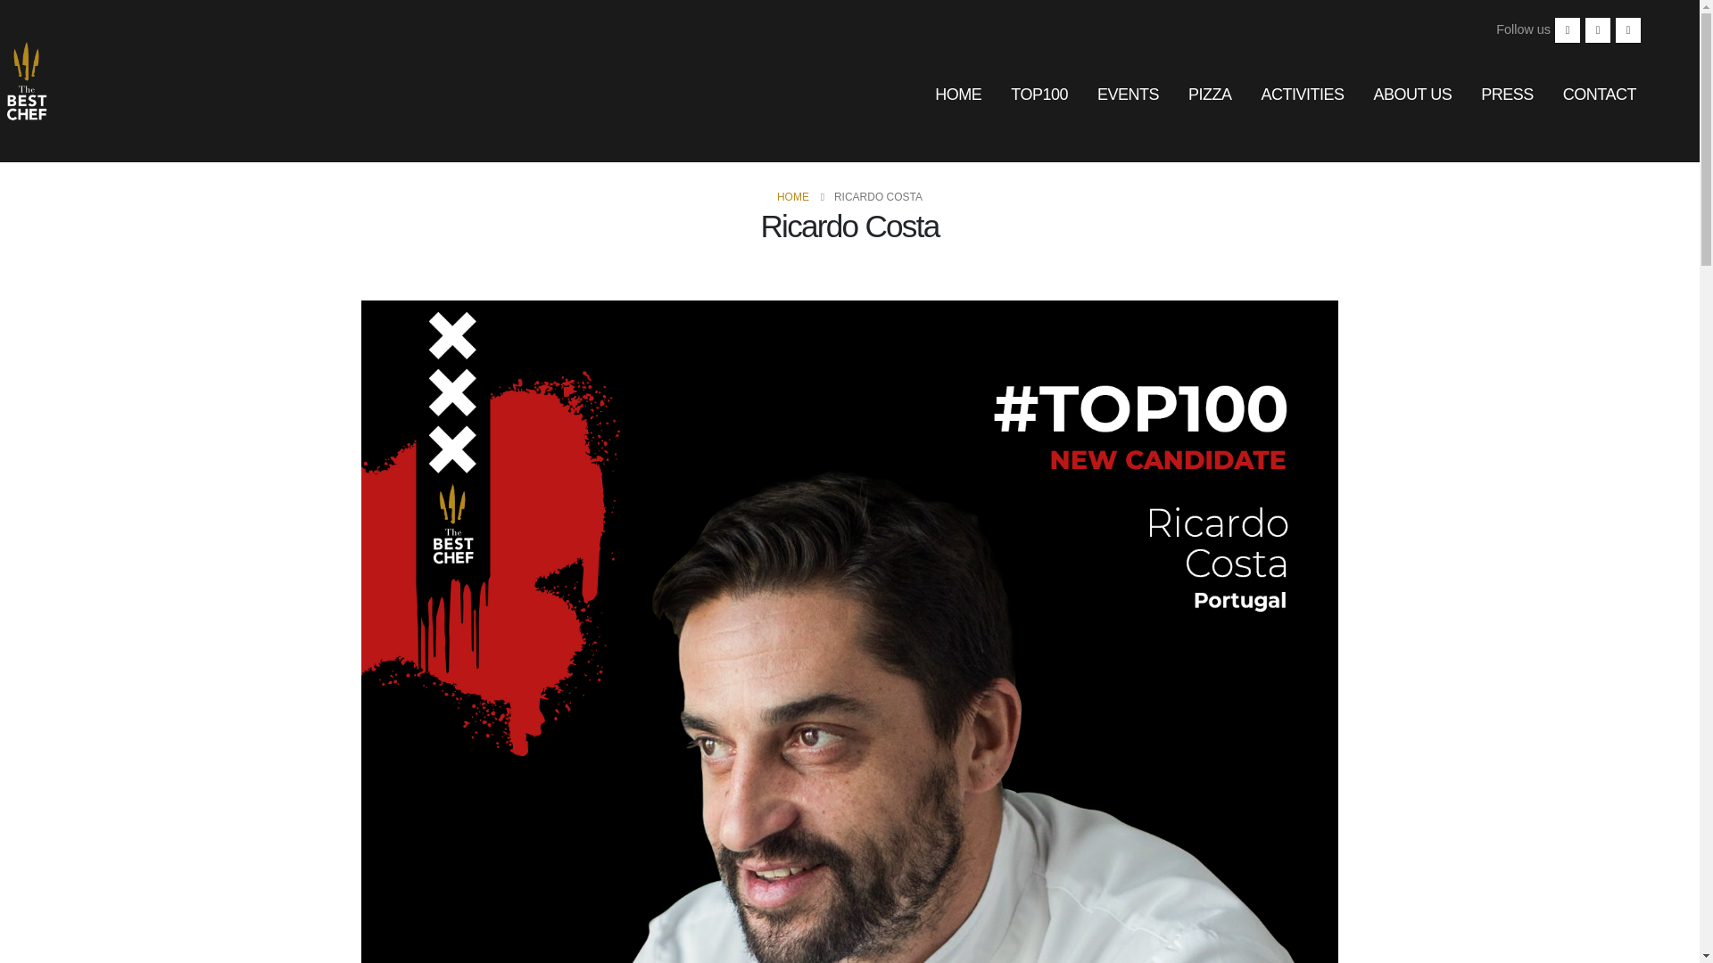 This screenshot has height=963, width=1713. What do you see at coordinates (792, 197) in the screenshot?
I see `Go to Home Page` at bounding box center [792, 197].